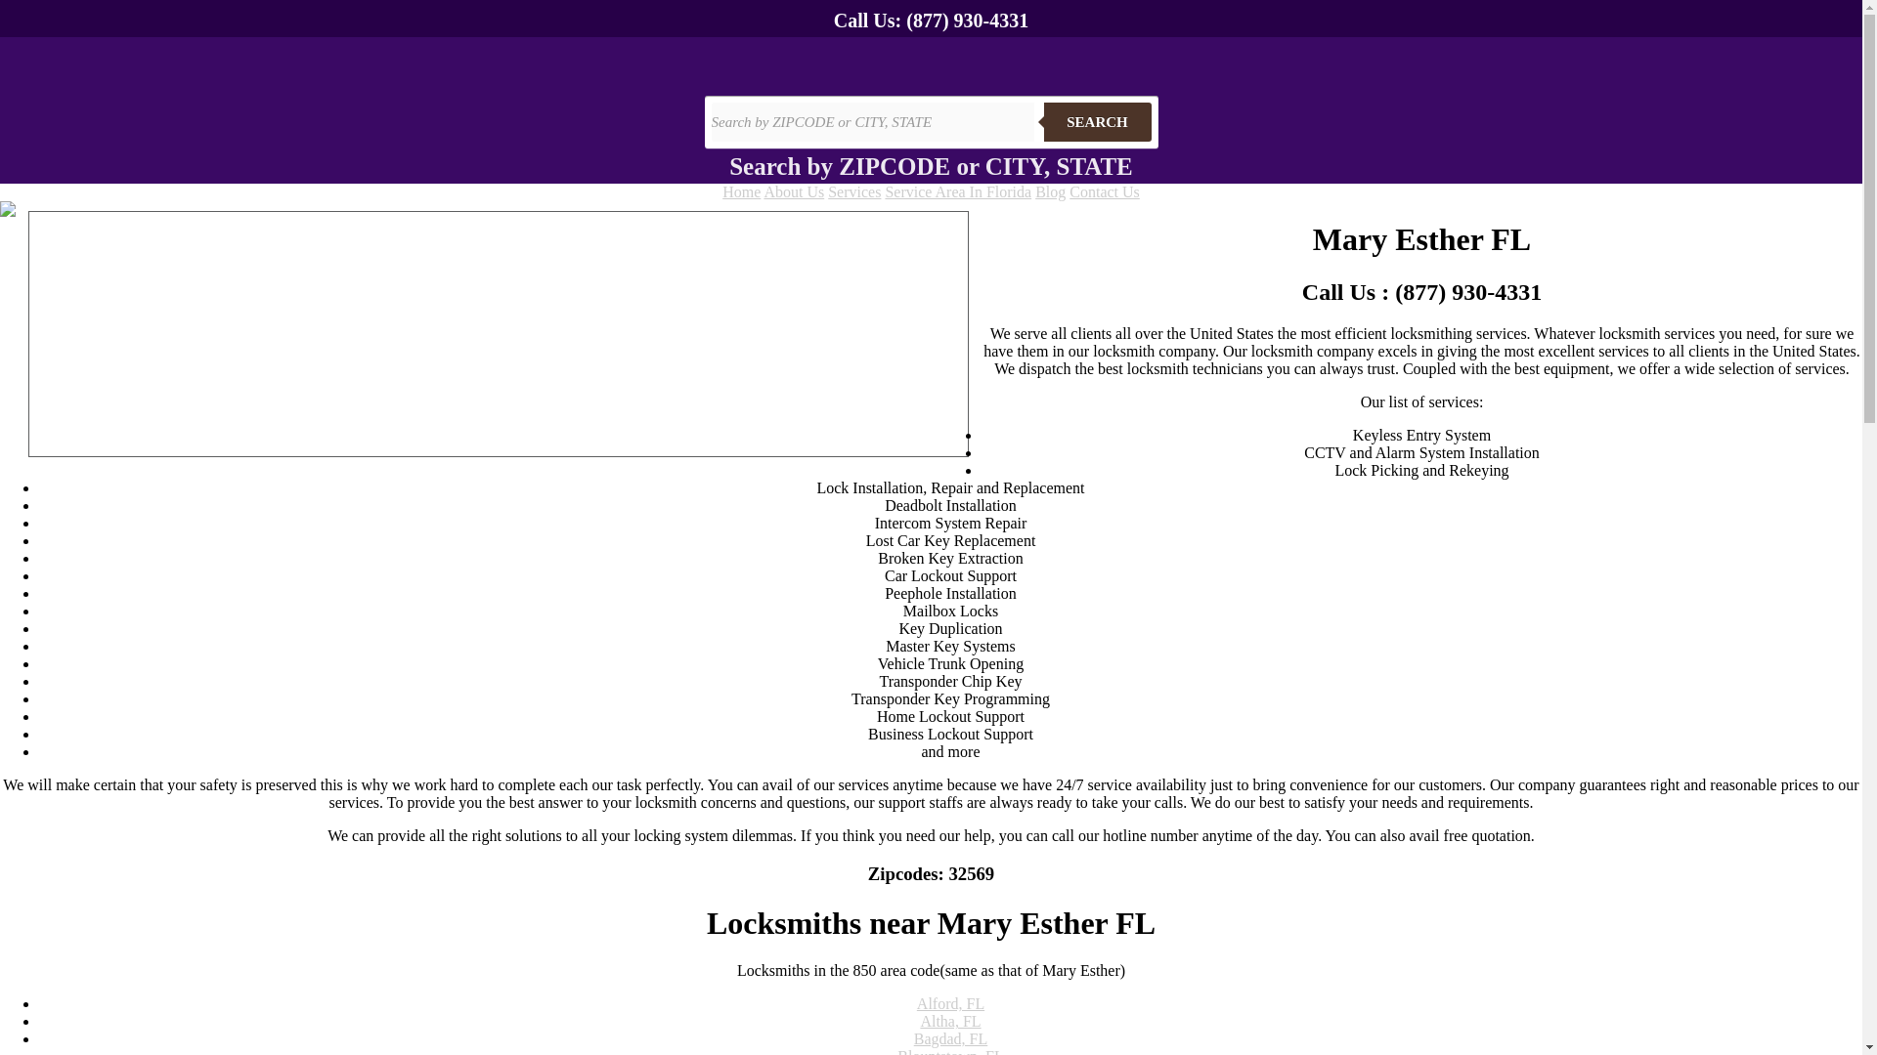  What do you see at coordinates (949, 1021) in the screenshot?
I see `Altha, FL` at bounding box center [949, 1021].